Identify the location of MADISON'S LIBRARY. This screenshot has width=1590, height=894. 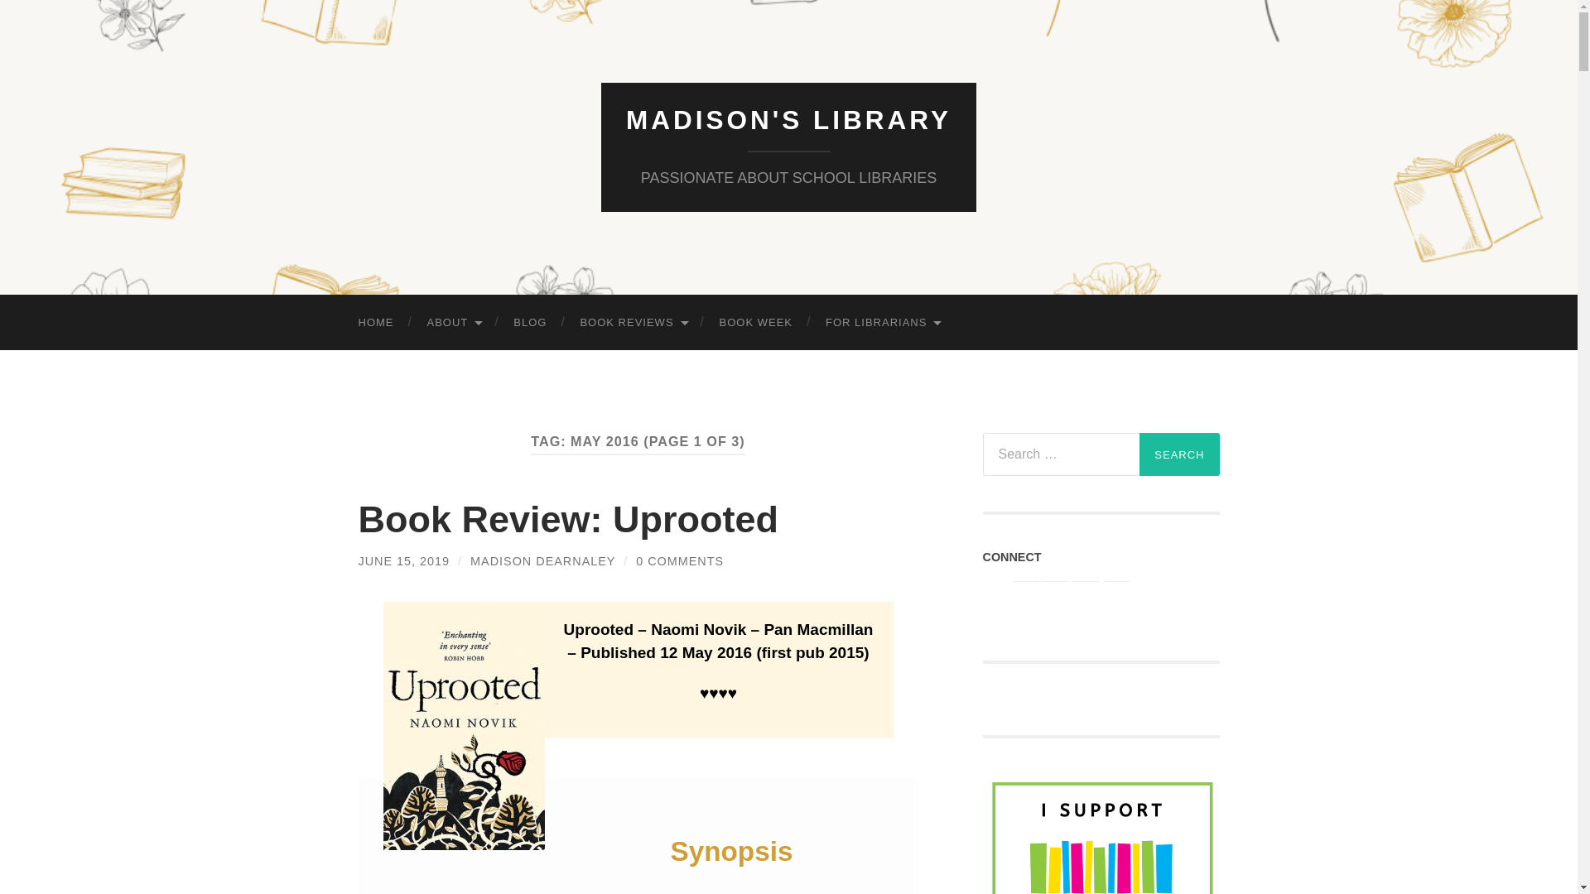
(788, 120).